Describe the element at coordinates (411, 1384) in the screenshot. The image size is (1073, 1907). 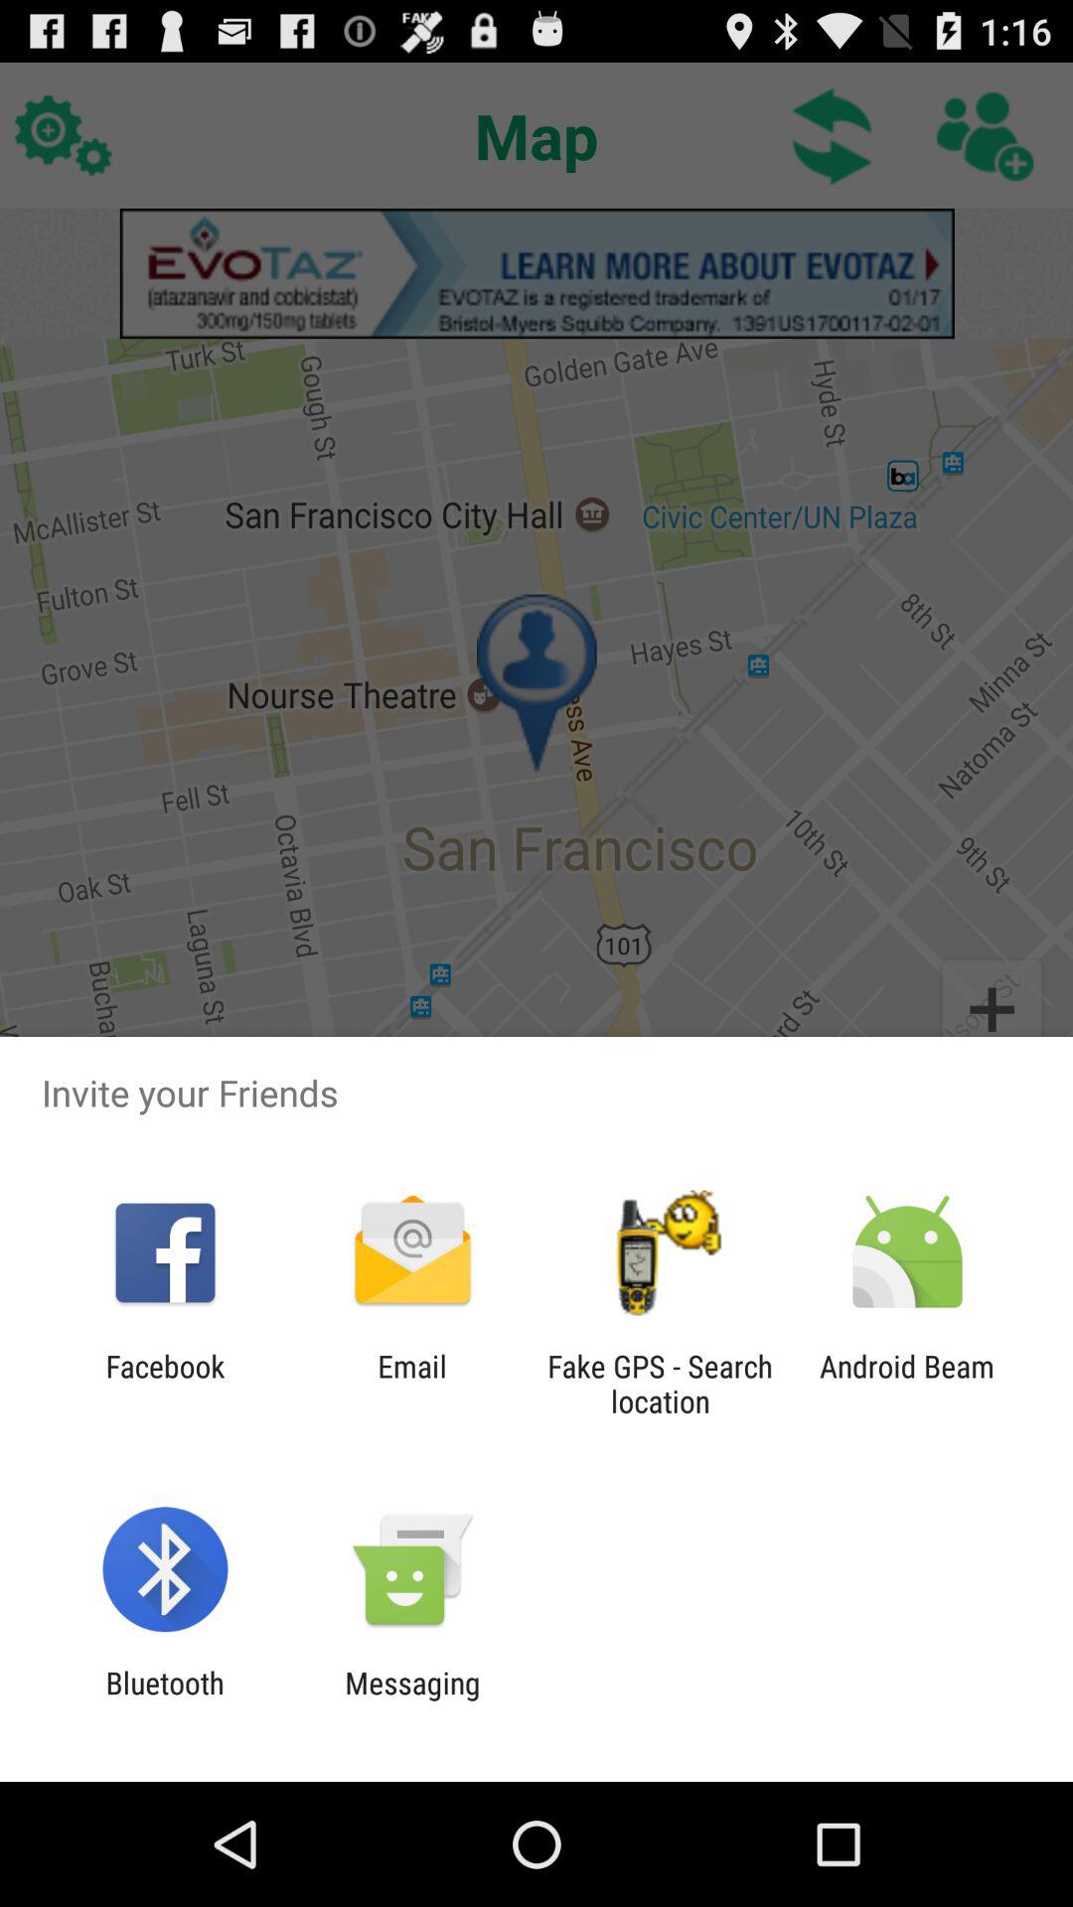
I see `flip to email item` at that location.